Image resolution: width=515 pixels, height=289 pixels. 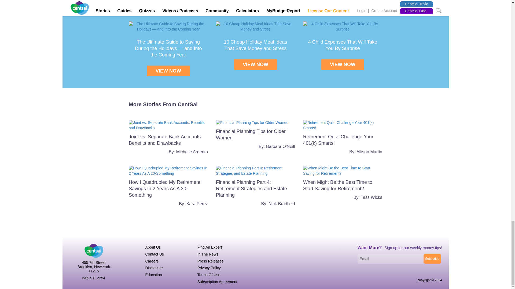 What do you see at coordinates (255, 45) in the screenshot?
I see `10 Cheap Holiday Meal Ideas That Save Money and Stress` at bounding box center [255, 45].